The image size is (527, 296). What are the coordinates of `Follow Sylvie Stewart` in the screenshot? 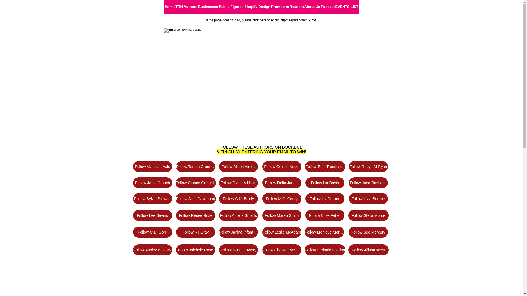 It's located at (152, 199).